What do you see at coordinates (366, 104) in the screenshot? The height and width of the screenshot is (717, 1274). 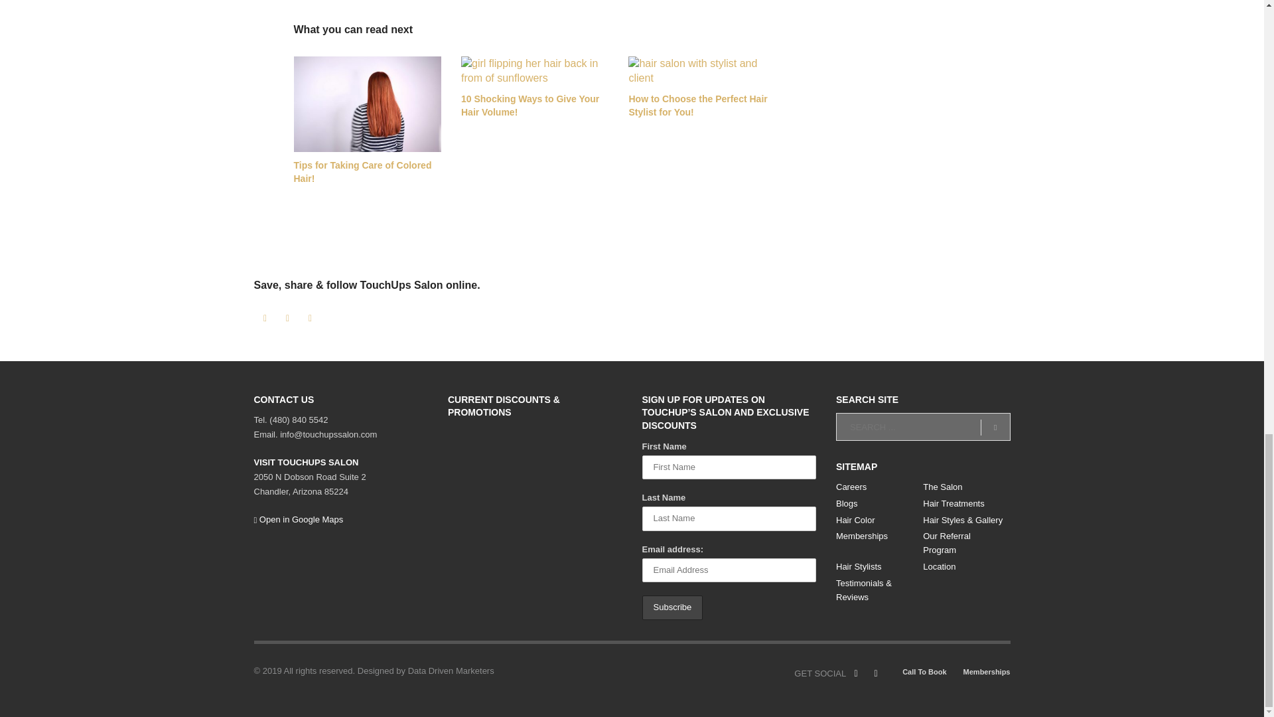 I see `mariahredbyalexia` at bounding box center [366, 104].